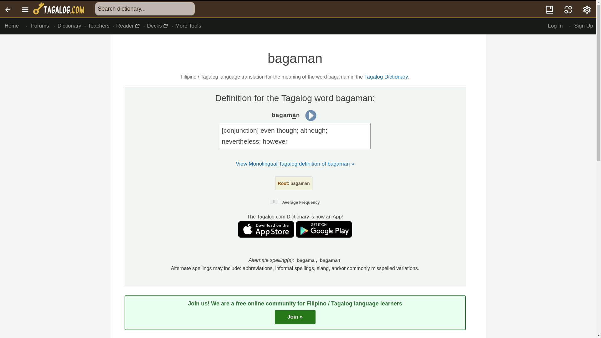 This screenshot has height=338, width=601. I want to click on Home, so click(12, 26).